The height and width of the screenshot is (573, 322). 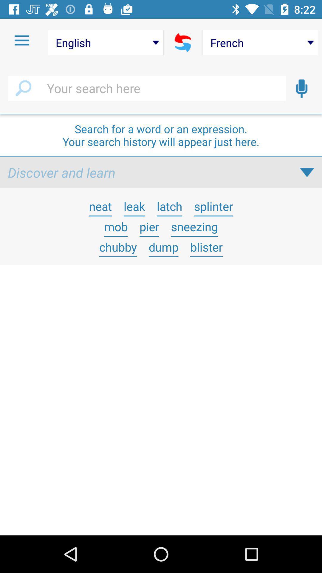 I want to click on tap item next to leak, so click(x=169, y=206).